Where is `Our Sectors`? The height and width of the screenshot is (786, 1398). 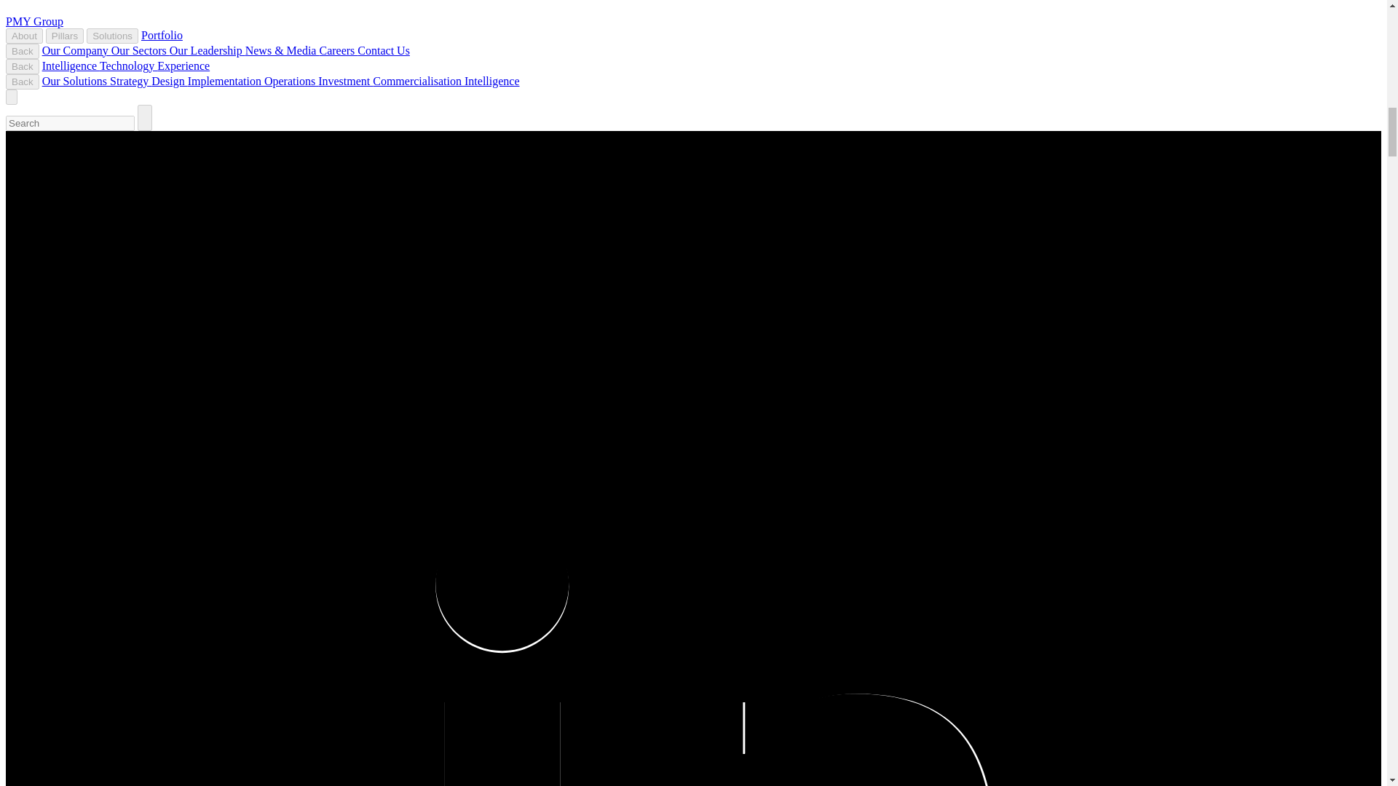 Our Sectors is located at coordinates (140, 49).